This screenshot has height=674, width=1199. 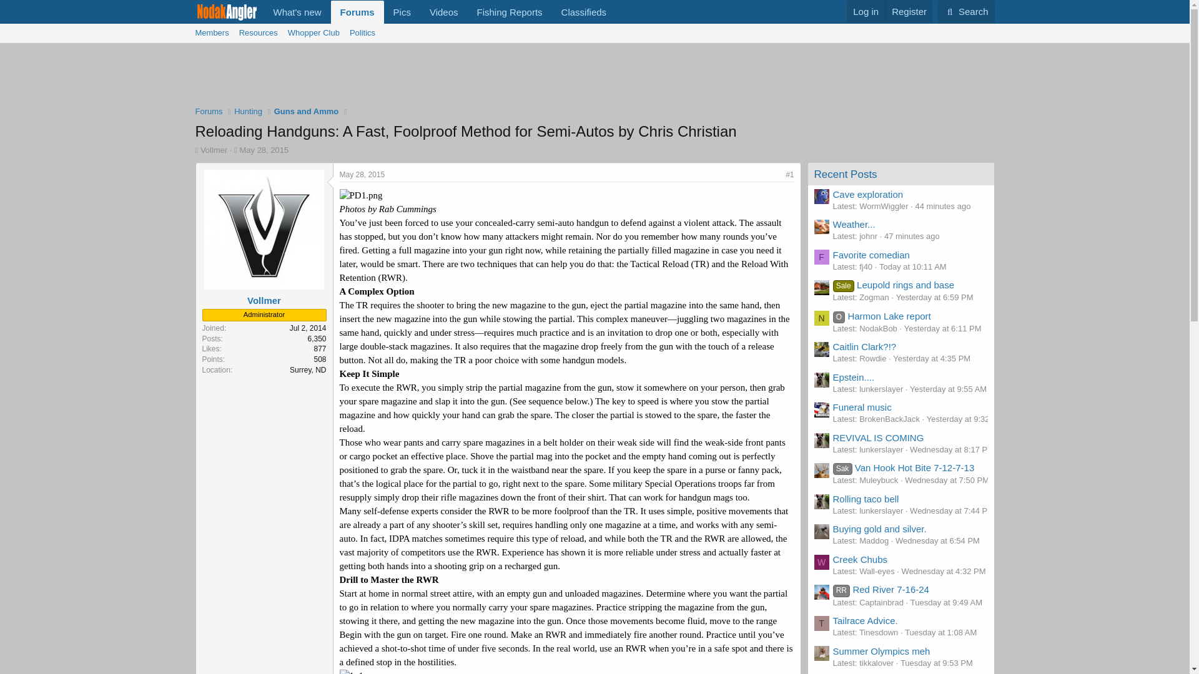 I want to click on Videos, so click(x=443, y=12).